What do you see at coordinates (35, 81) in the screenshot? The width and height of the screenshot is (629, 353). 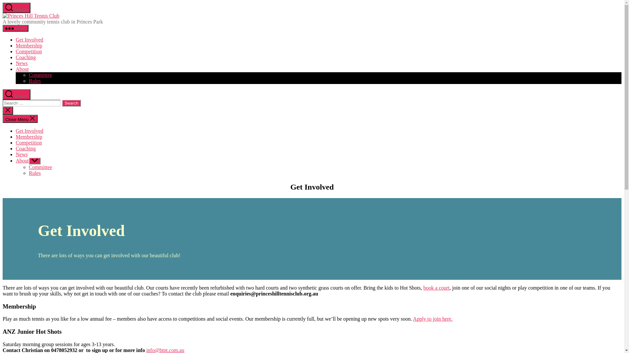 I see `Rules` at bounding box center [35, 81].